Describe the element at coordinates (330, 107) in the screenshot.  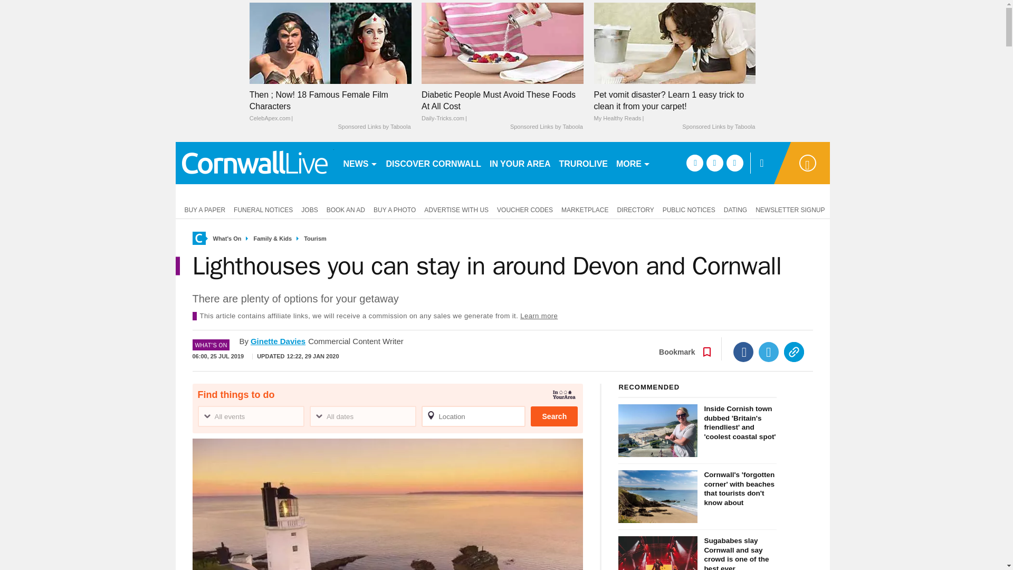
I see `Then ; Now! 18 Famous Female Film Characters` at that location.